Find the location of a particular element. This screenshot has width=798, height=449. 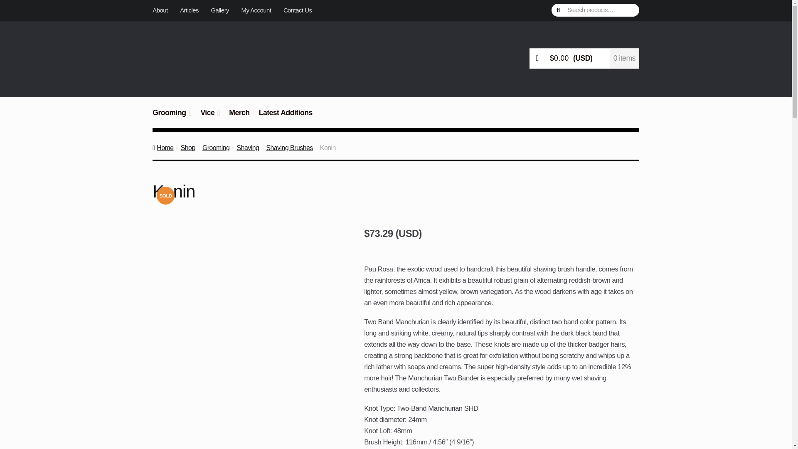

About is located at coordinates (163, 10).